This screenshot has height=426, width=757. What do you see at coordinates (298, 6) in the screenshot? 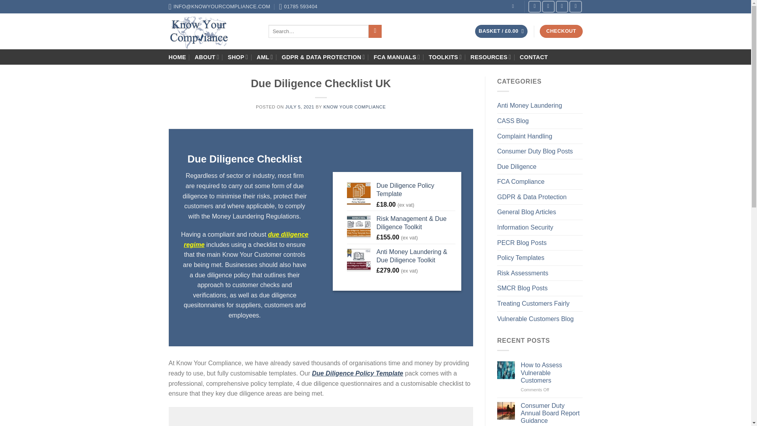
I see `01785 593404` at bounding box center [298, 6].